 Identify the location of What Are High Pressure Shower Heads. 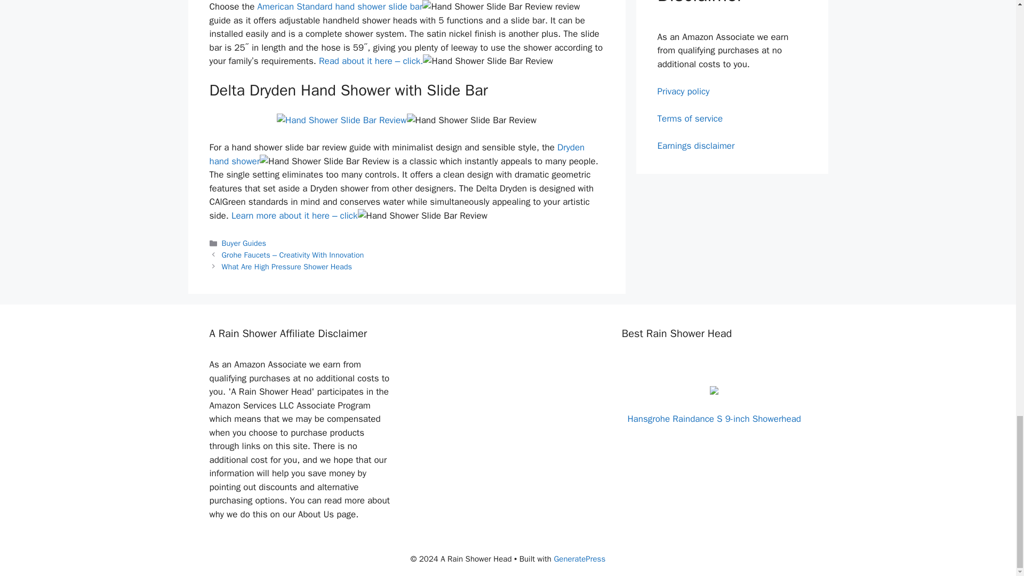
(287, 267).